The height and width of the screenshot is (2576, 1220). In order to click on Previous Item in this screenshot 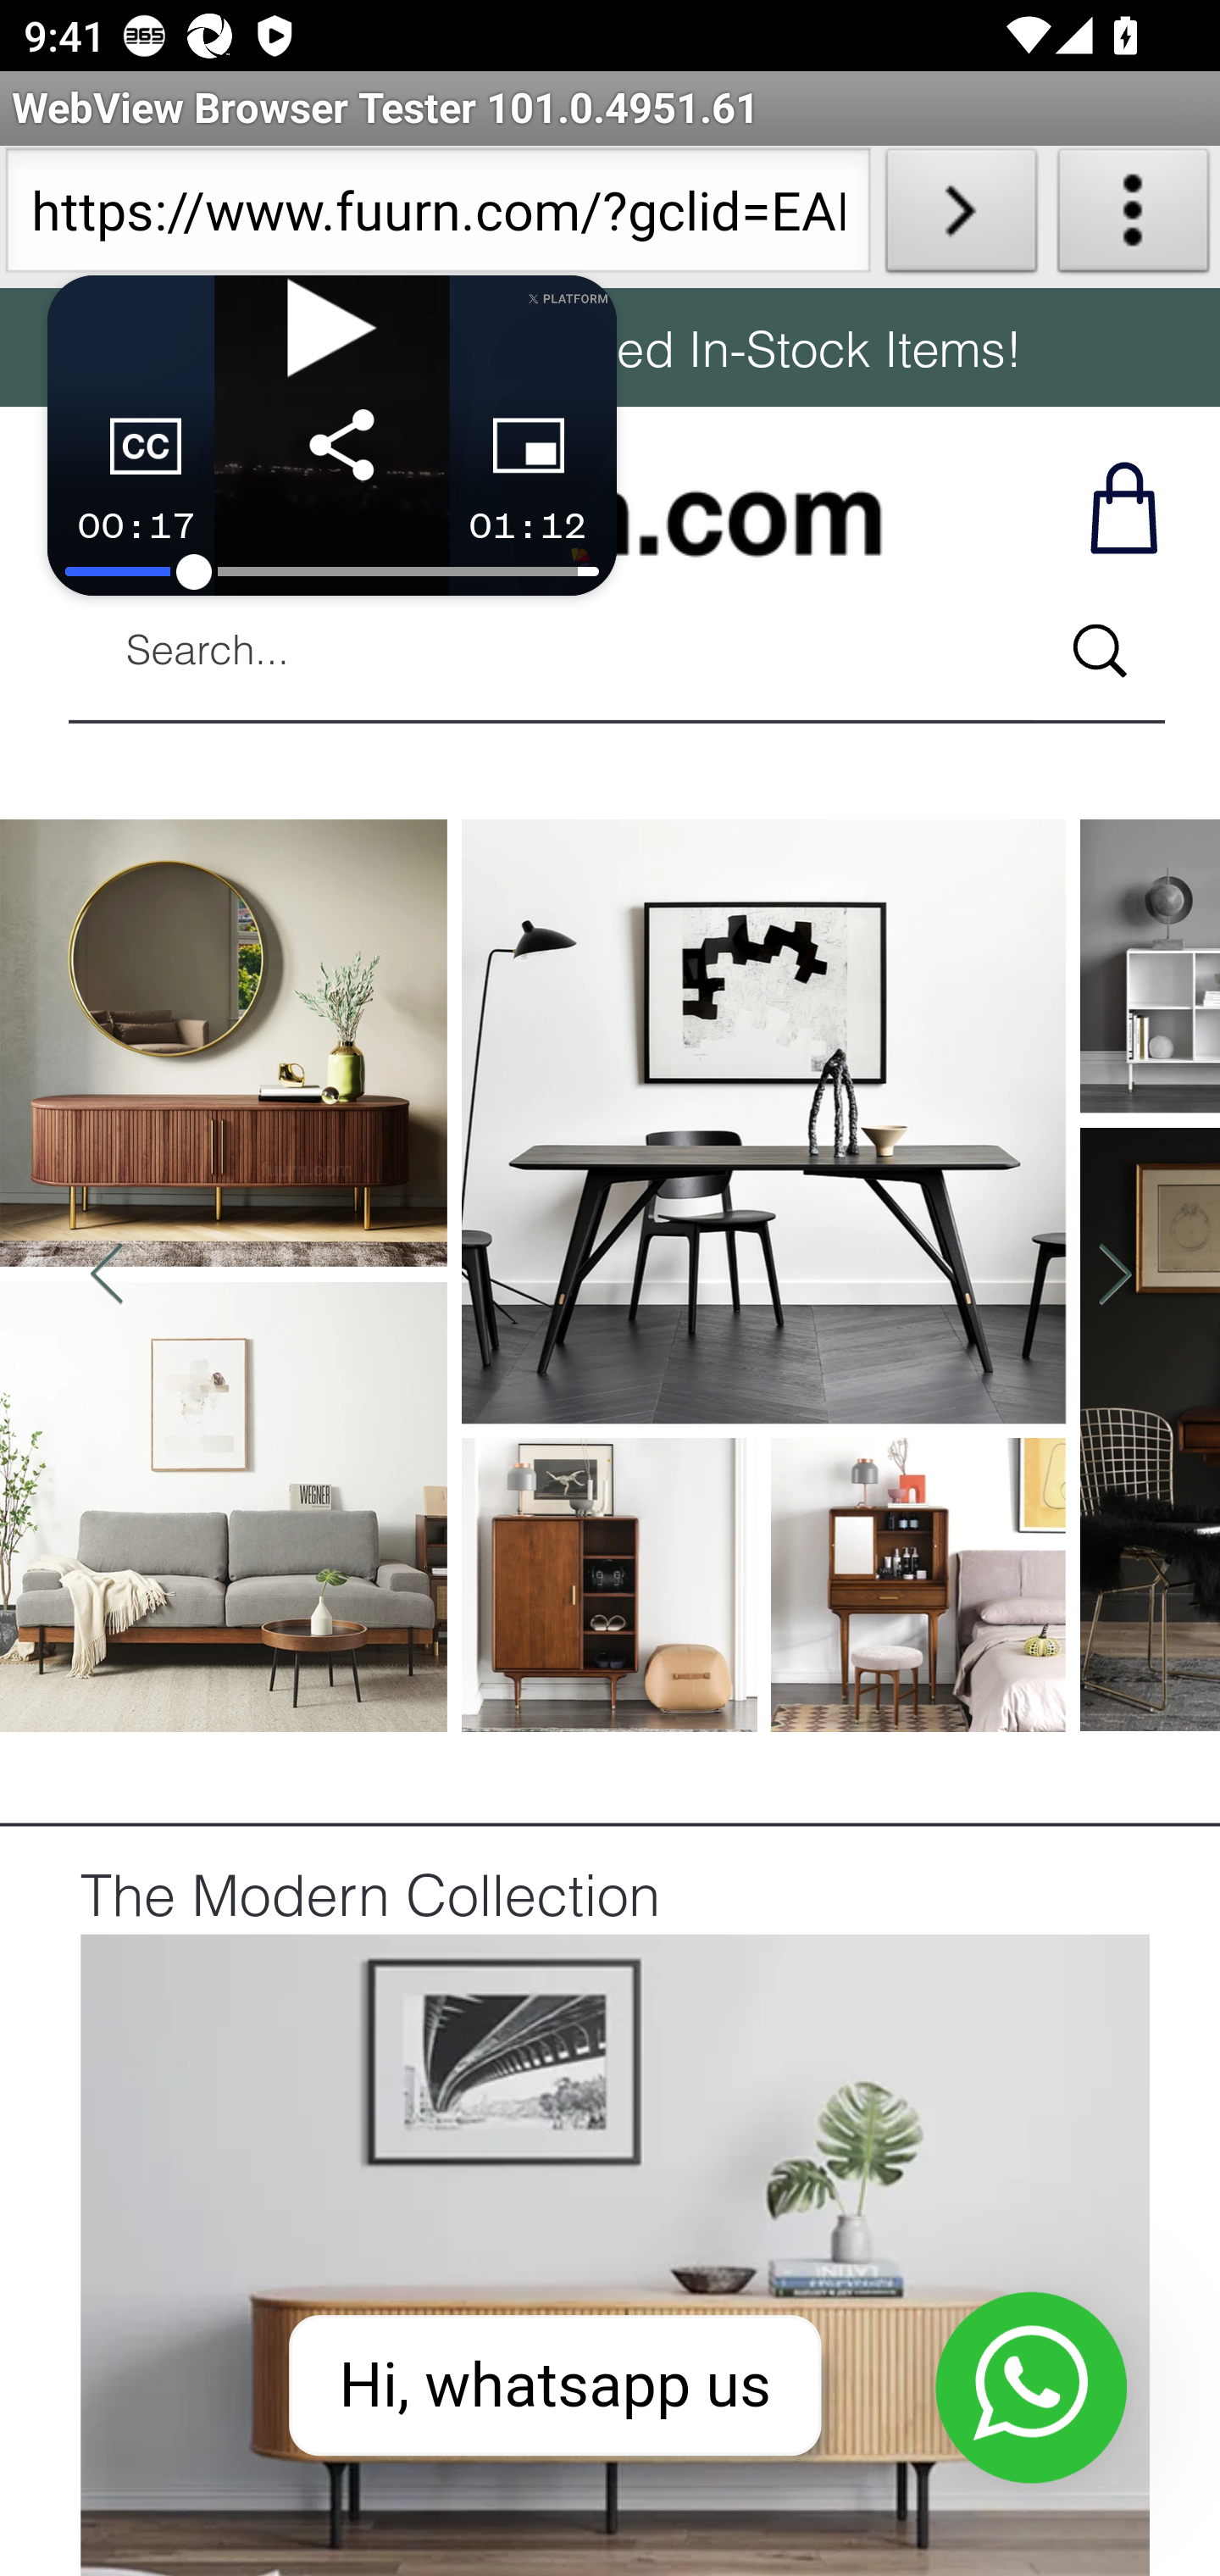, I will do `click(107, 1276)`.